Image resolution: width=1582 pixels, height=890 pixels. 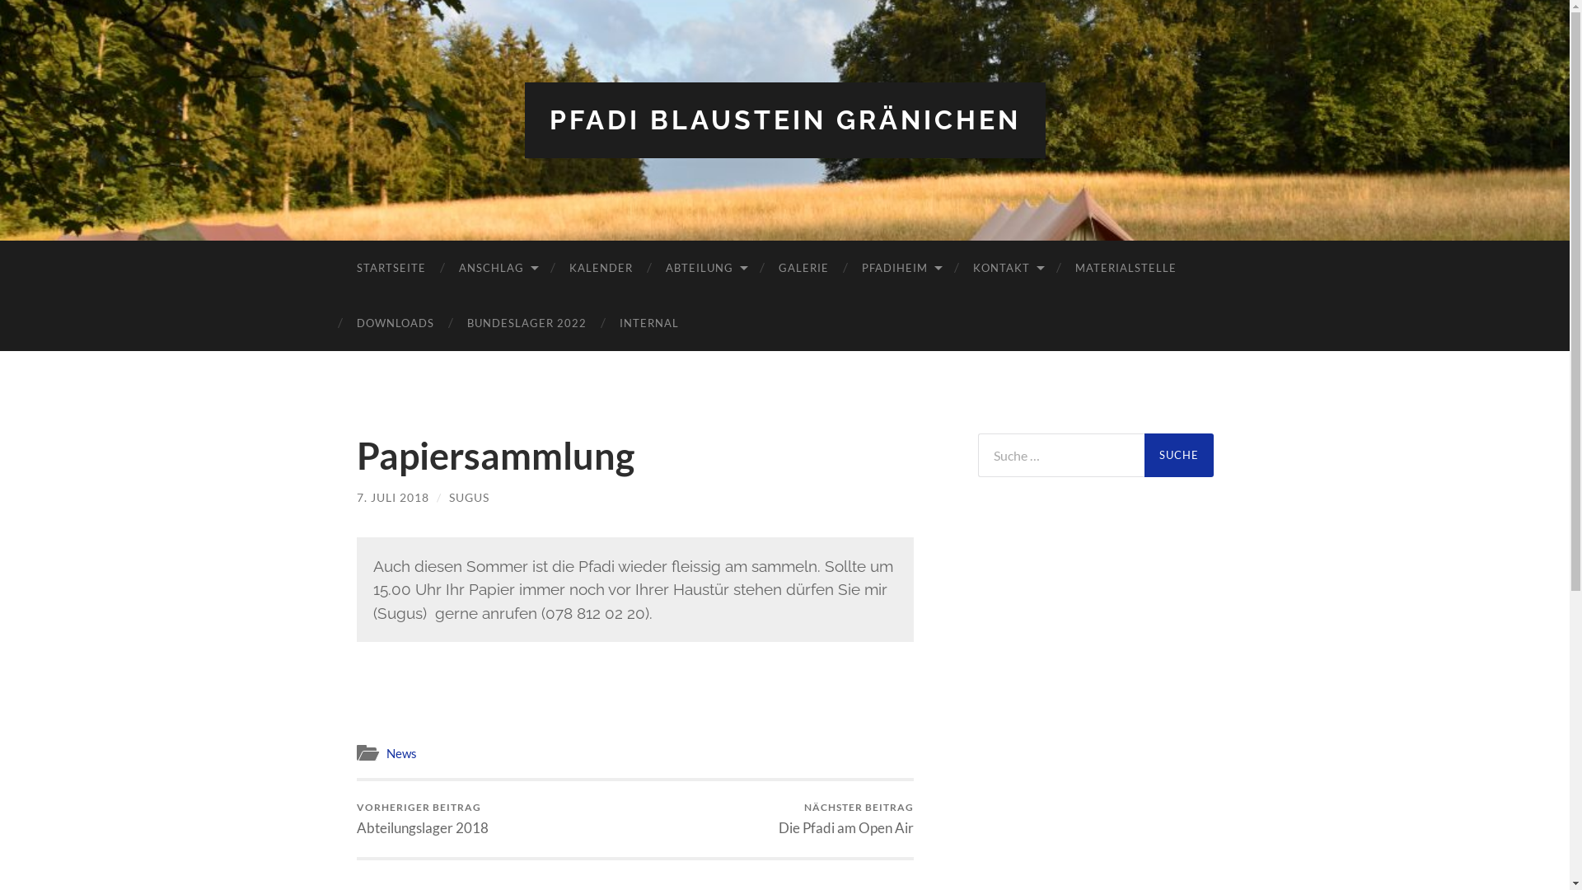 I want to click on KALENDER, so click(x=600, y=269).